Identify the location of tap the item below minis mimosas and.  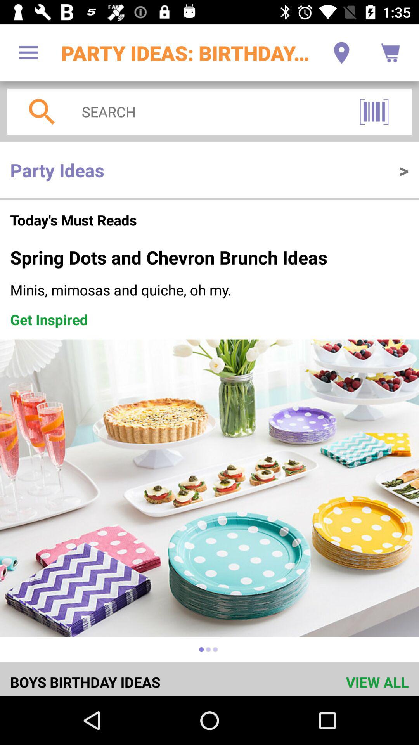
(49, 319).